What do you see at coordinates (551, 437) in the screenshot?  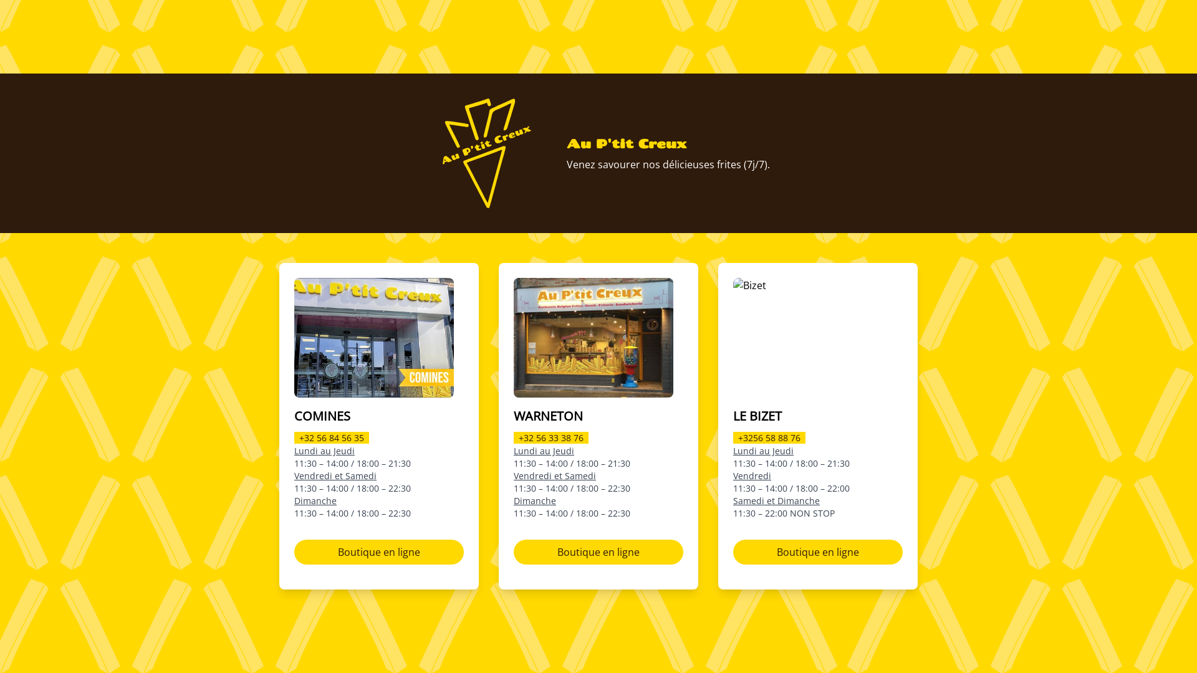 I see `+32 56 33 38 76` at bounding box center [551, 437].